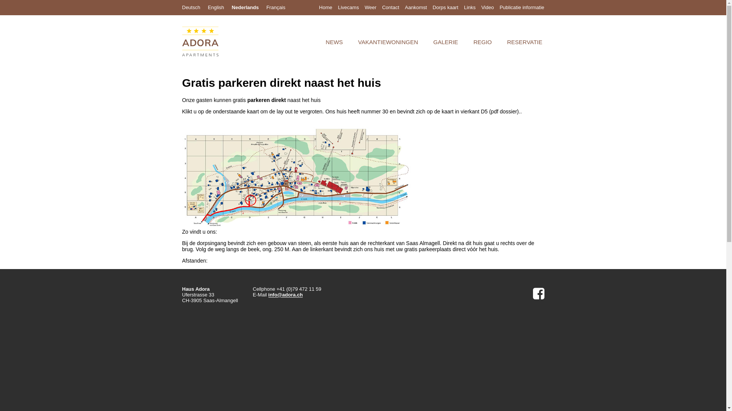 The width and height of the screenshot is (732, 411). What do you see at coordinates (246, 8) in the screenshot?
I see `Nederlands` at bounding box center [246, 8].